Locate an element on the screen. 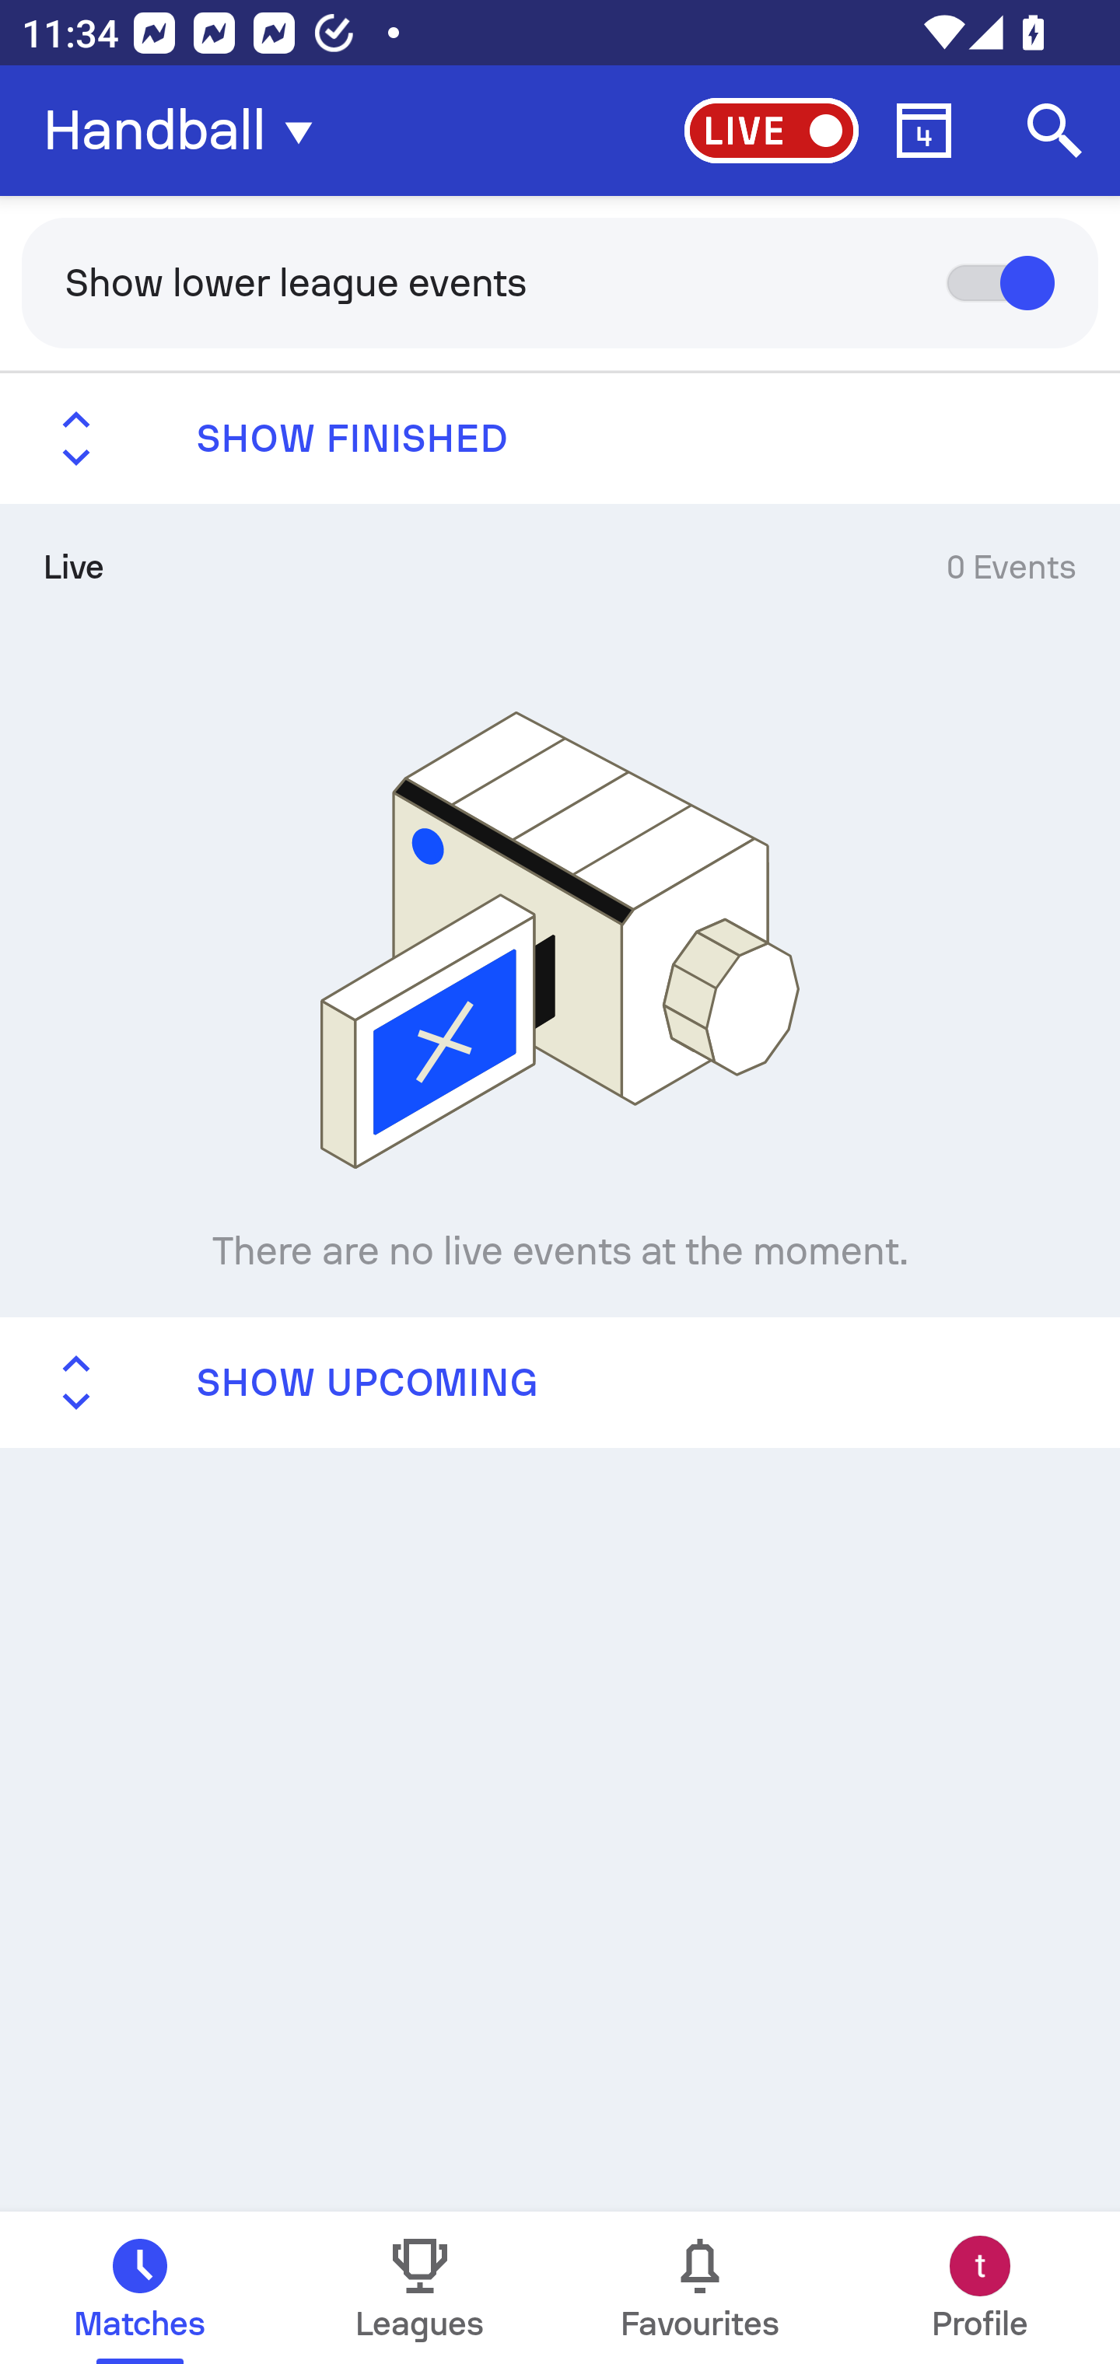 This screenshot has width=1120, height=2364. Leagues is located at coordinates (420, 2288).